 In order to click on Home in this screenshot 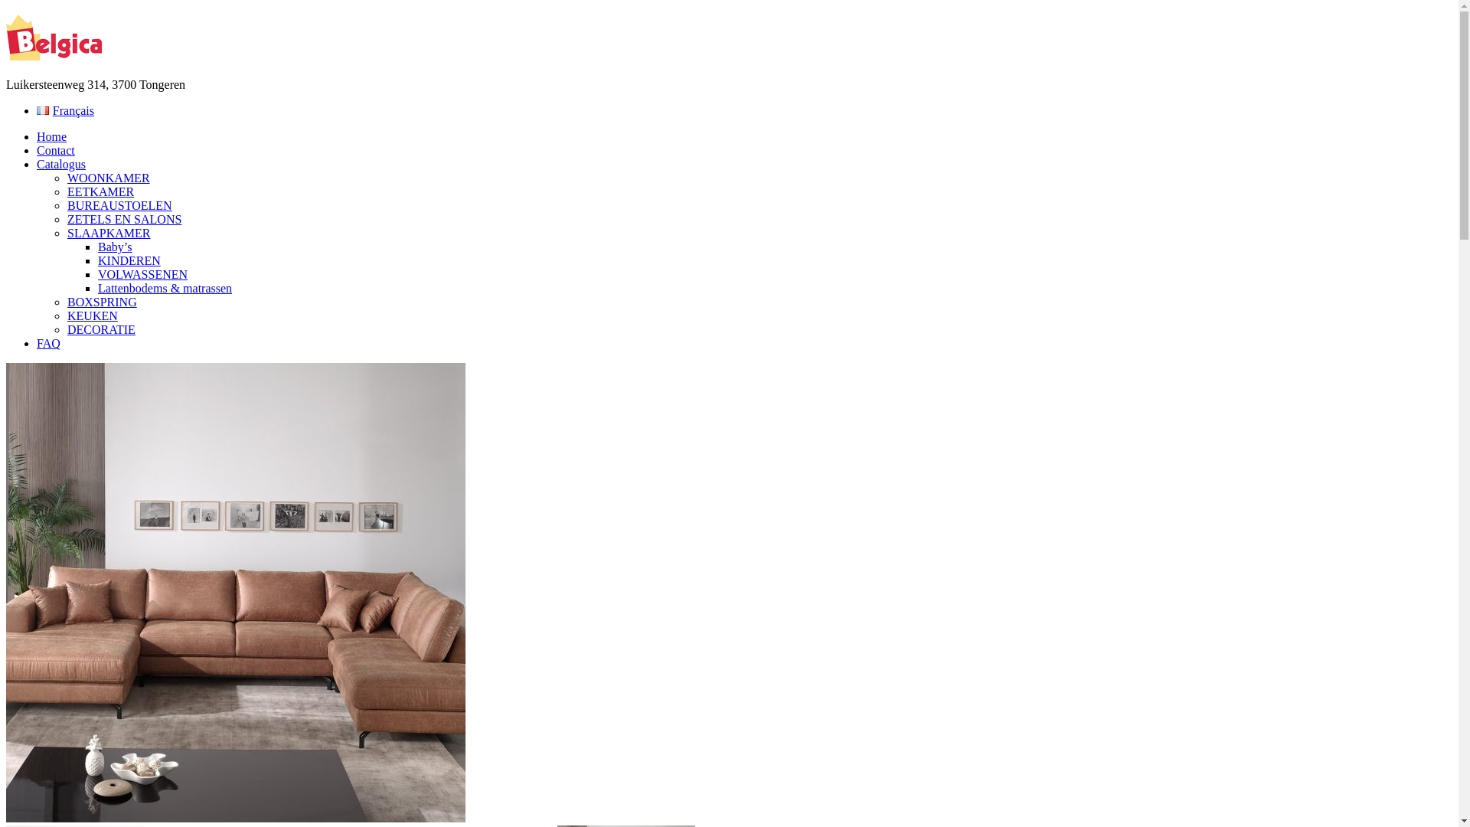, I will do `click(52, 136)`.